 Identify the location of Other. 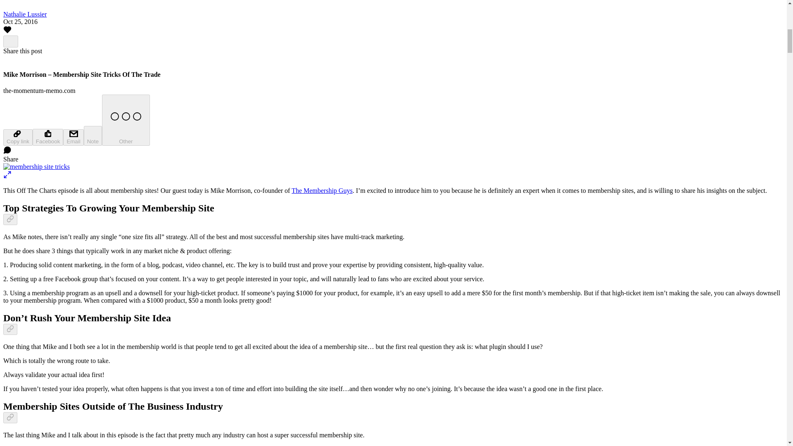
(126, 120).